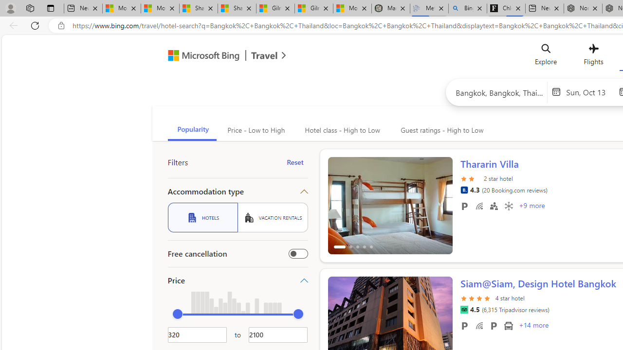  Describe the element at coordinates (593, 56) in the screenshot. I see `Flights` at that location.